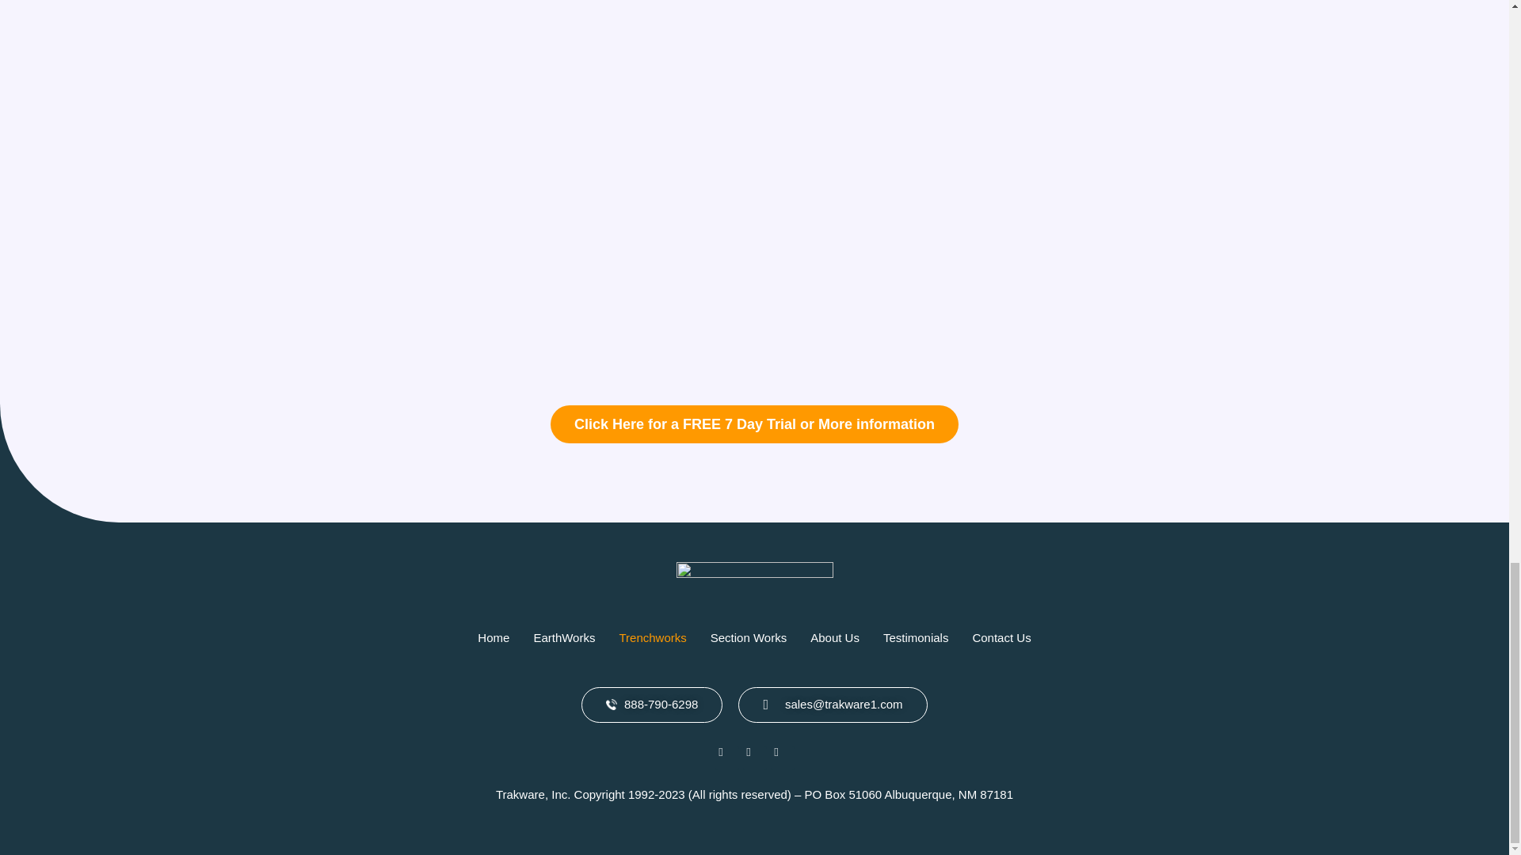 The height and width of the screenshot is (855, 1521). What do you see at coordinates (564, 638) in the screenshot?
I see `EarthWorks` at bounding box center [564, 638].